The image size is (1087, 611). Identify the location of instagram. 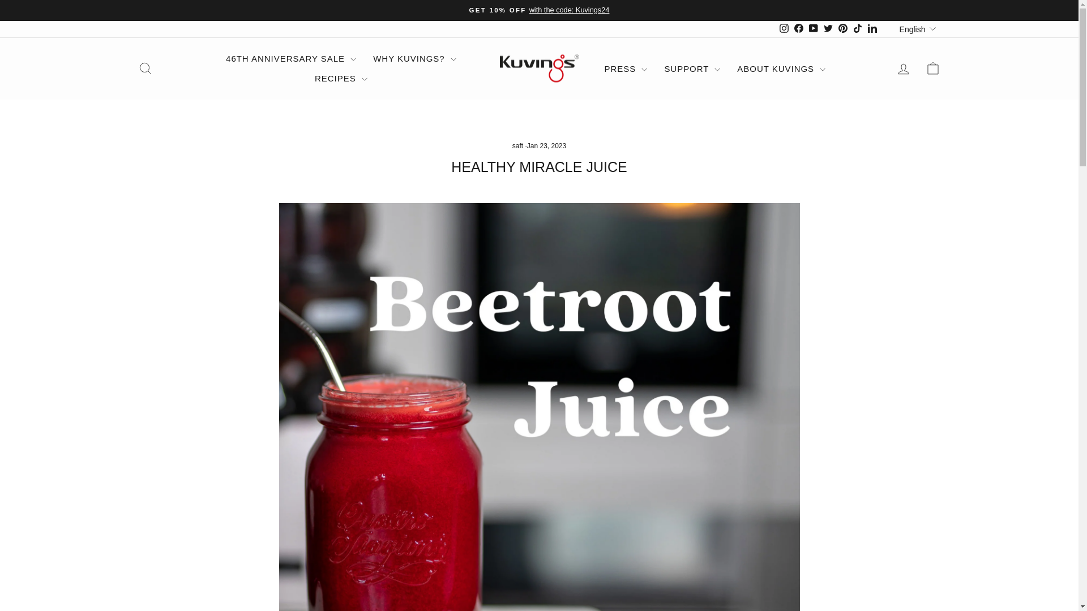
(784, 28).